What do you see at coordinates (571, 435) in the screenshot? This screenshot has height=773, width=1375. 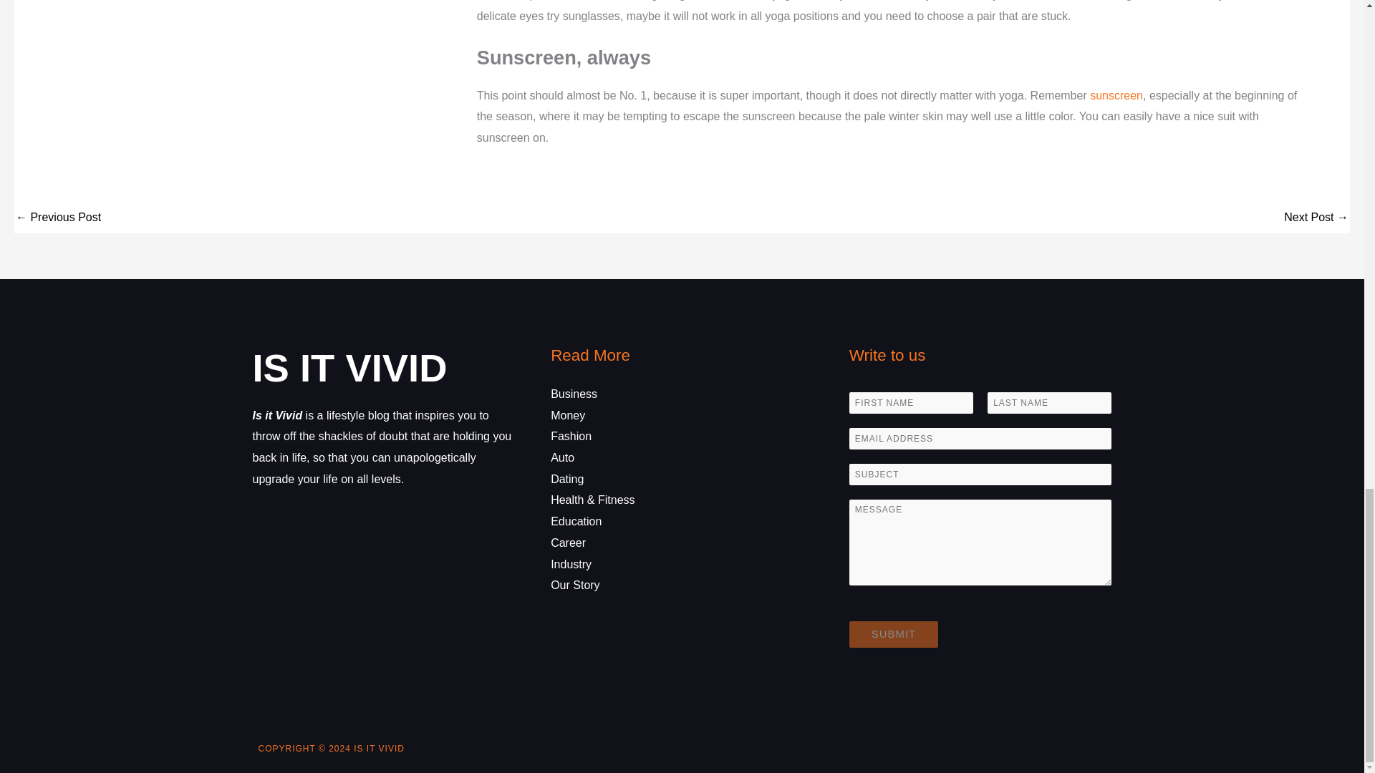 I see `Fashion` at bounding box center [571, 435].